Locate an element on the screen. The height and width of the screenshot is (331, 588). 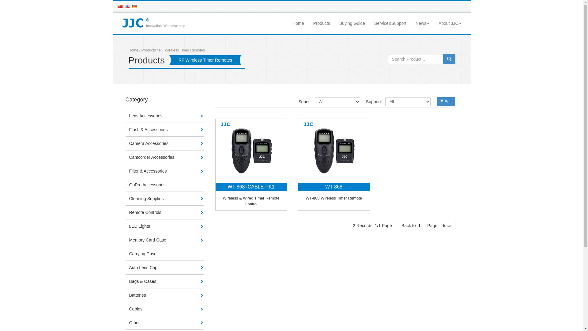
Filter & Accessories is located at coordinates (165, 171).